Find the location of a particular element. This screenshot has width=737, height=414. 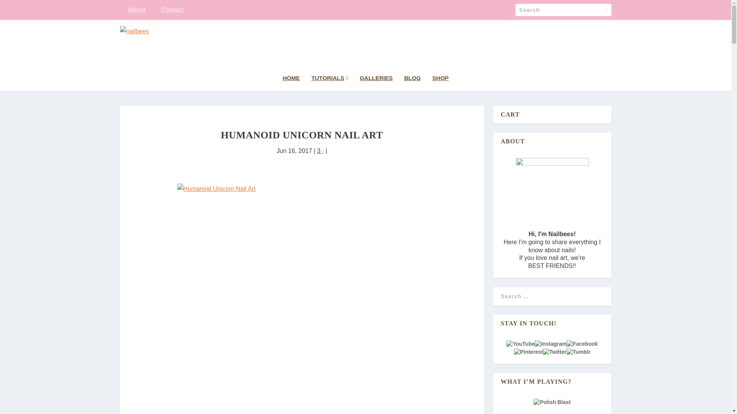

Search for: is located at coordinates (563, 10).